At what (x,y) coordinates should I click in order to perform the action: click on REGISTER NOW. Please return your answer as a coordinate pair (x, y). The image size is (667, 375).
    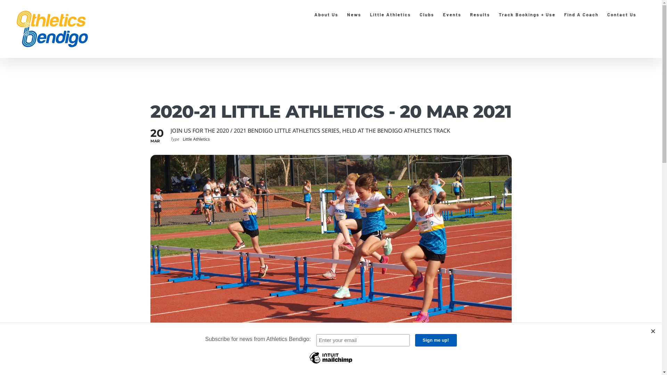
    Looking at the image, I should click on (195, 369).